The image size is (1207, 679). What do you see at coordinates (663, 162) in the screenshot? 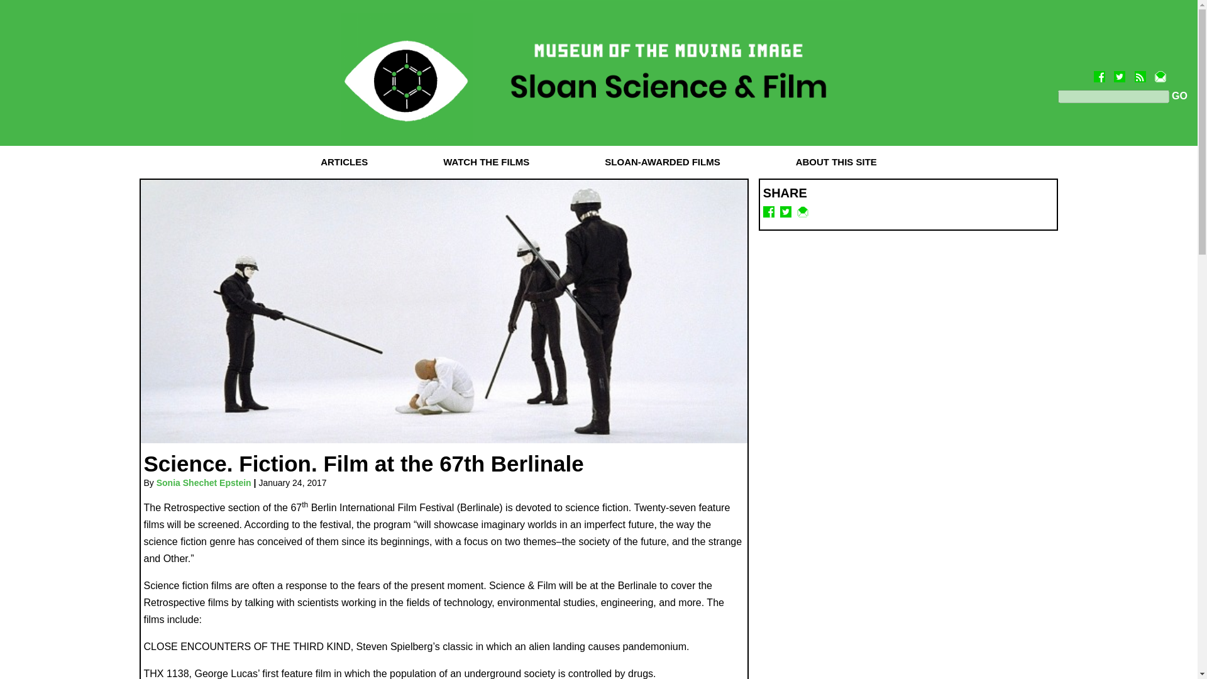
I see `SLOAN-AWARDED FILMS` at bounding box center [663, 162].